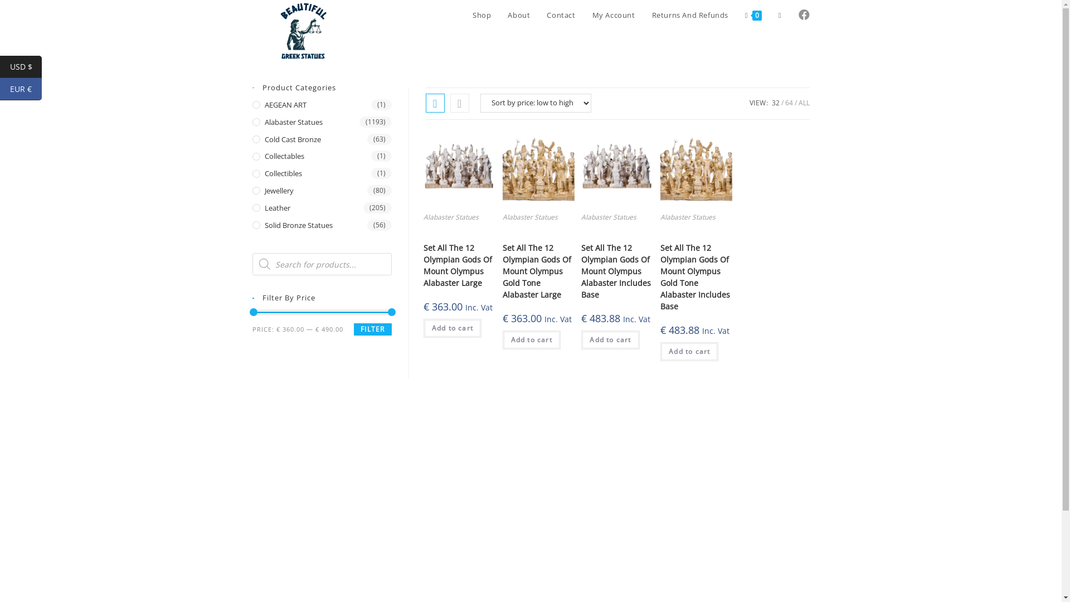 The image size is (1070, 602). I want to click on Leather, so click(322, 208).